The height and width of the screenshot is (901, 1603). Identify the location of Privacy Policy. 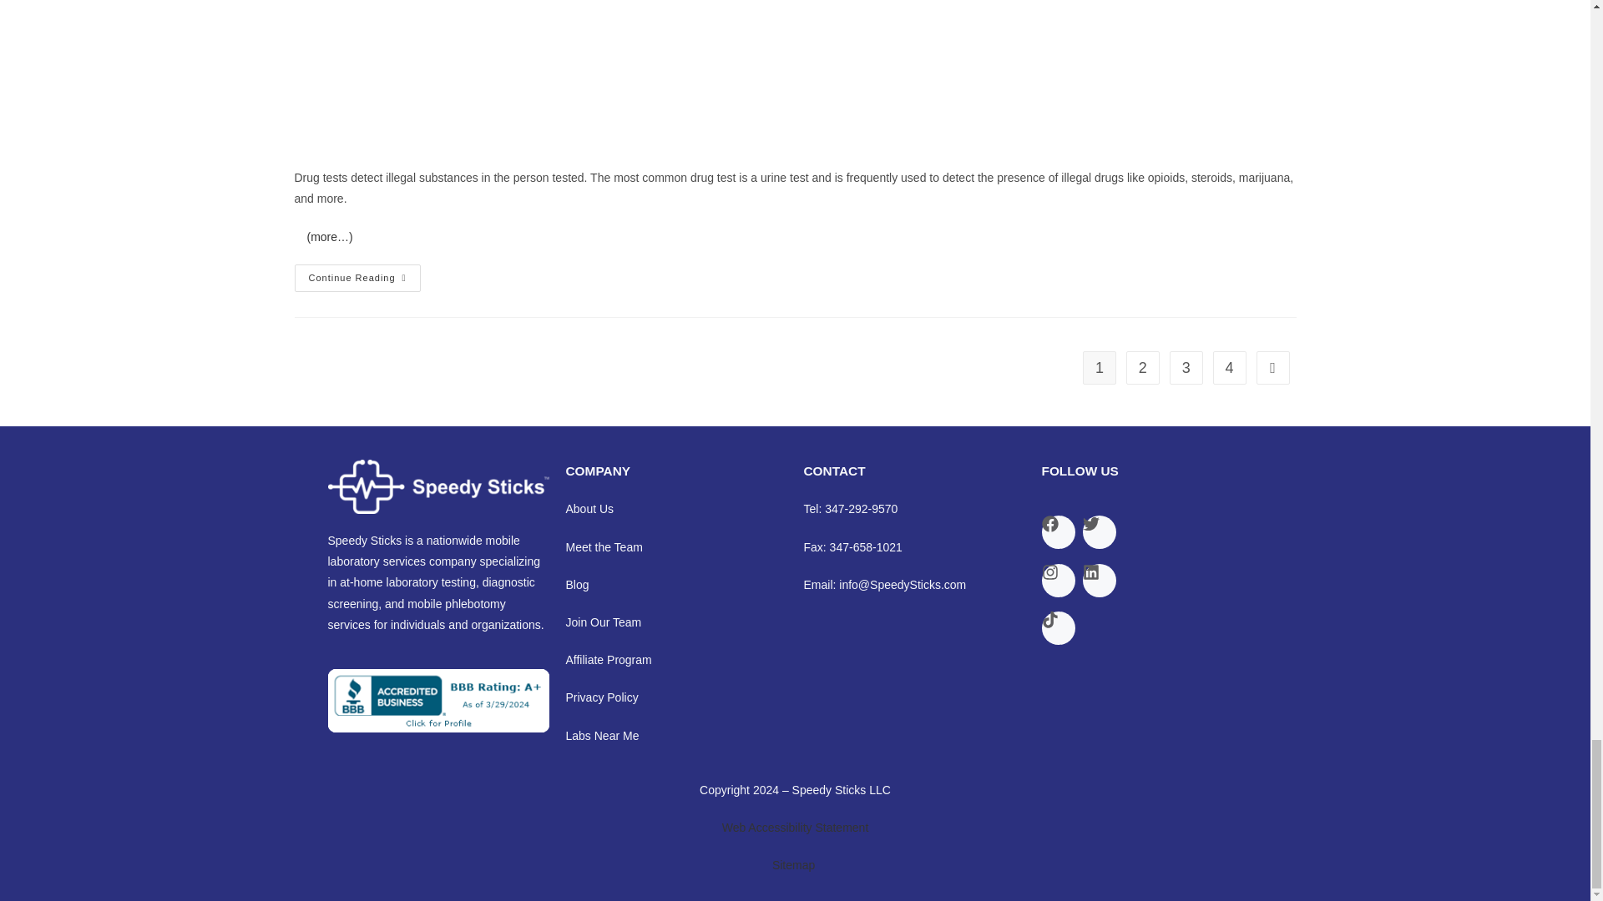
(601, 697).